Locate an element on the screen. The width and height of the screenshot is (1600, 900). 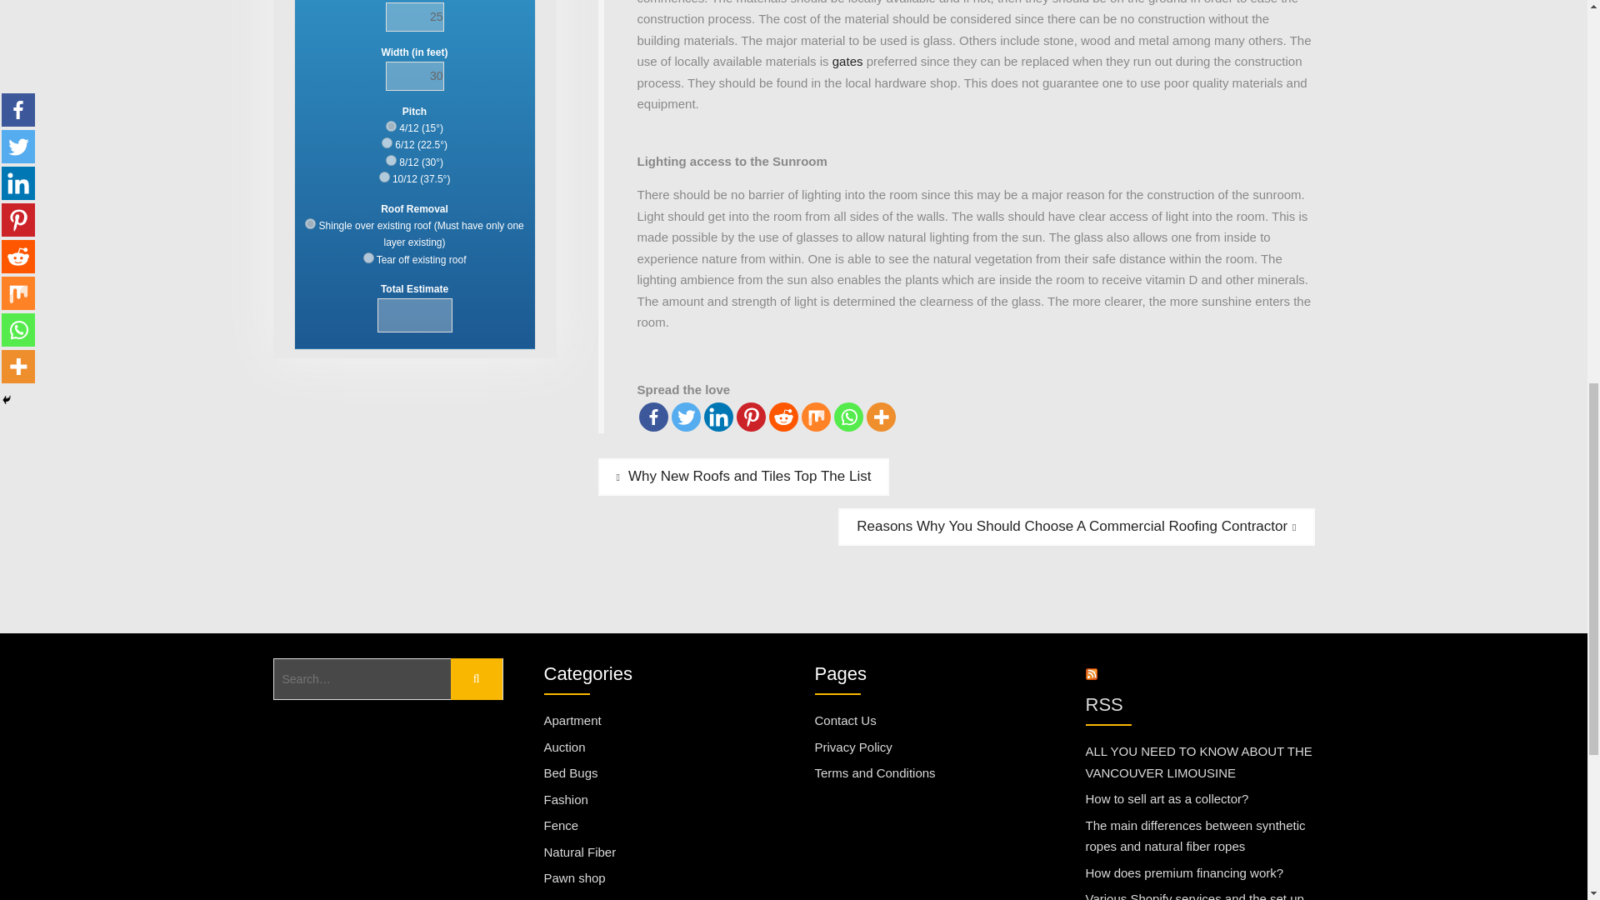
Linkedin is located at coordinates (718, 417).